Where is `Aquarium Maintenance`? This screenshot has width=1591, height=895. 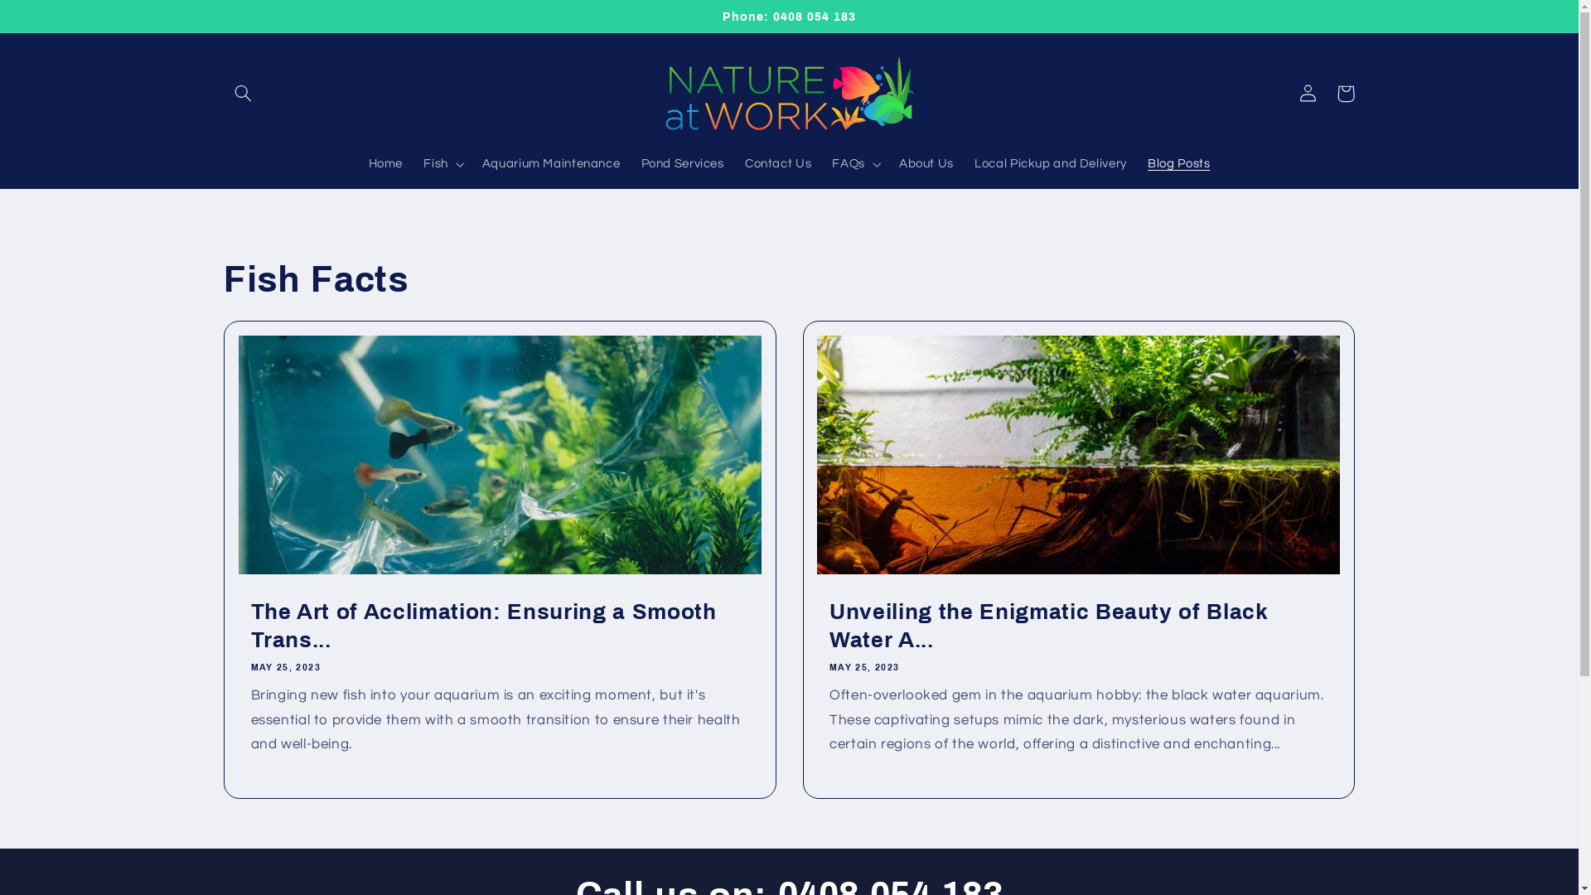
Aquarium Maintenance is located at coordinates (551, 164).